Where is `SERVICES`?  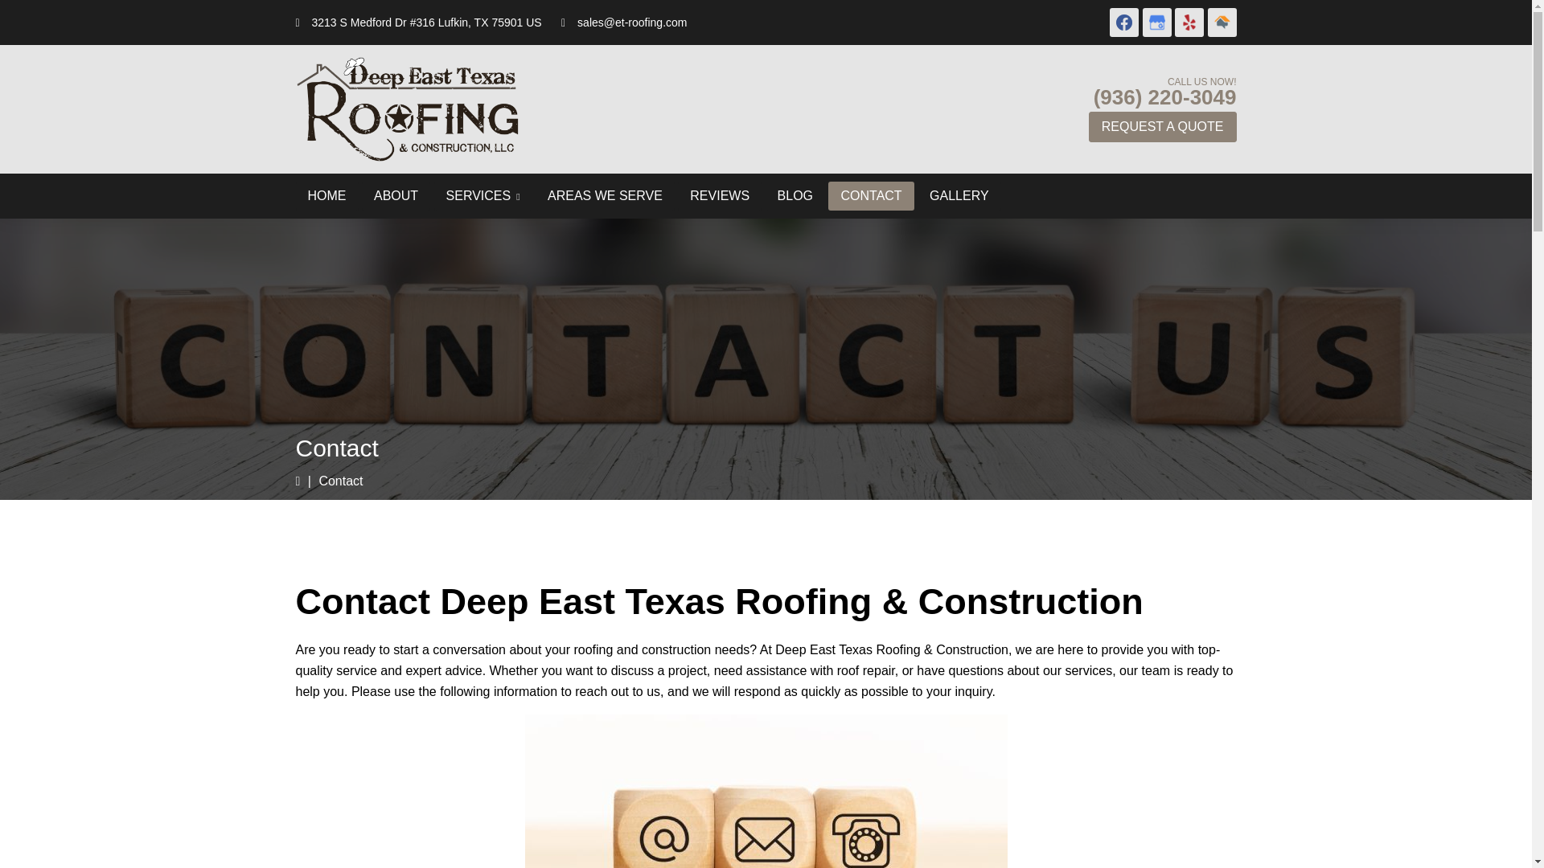
SERVICES is located at coordinates (482, 196).